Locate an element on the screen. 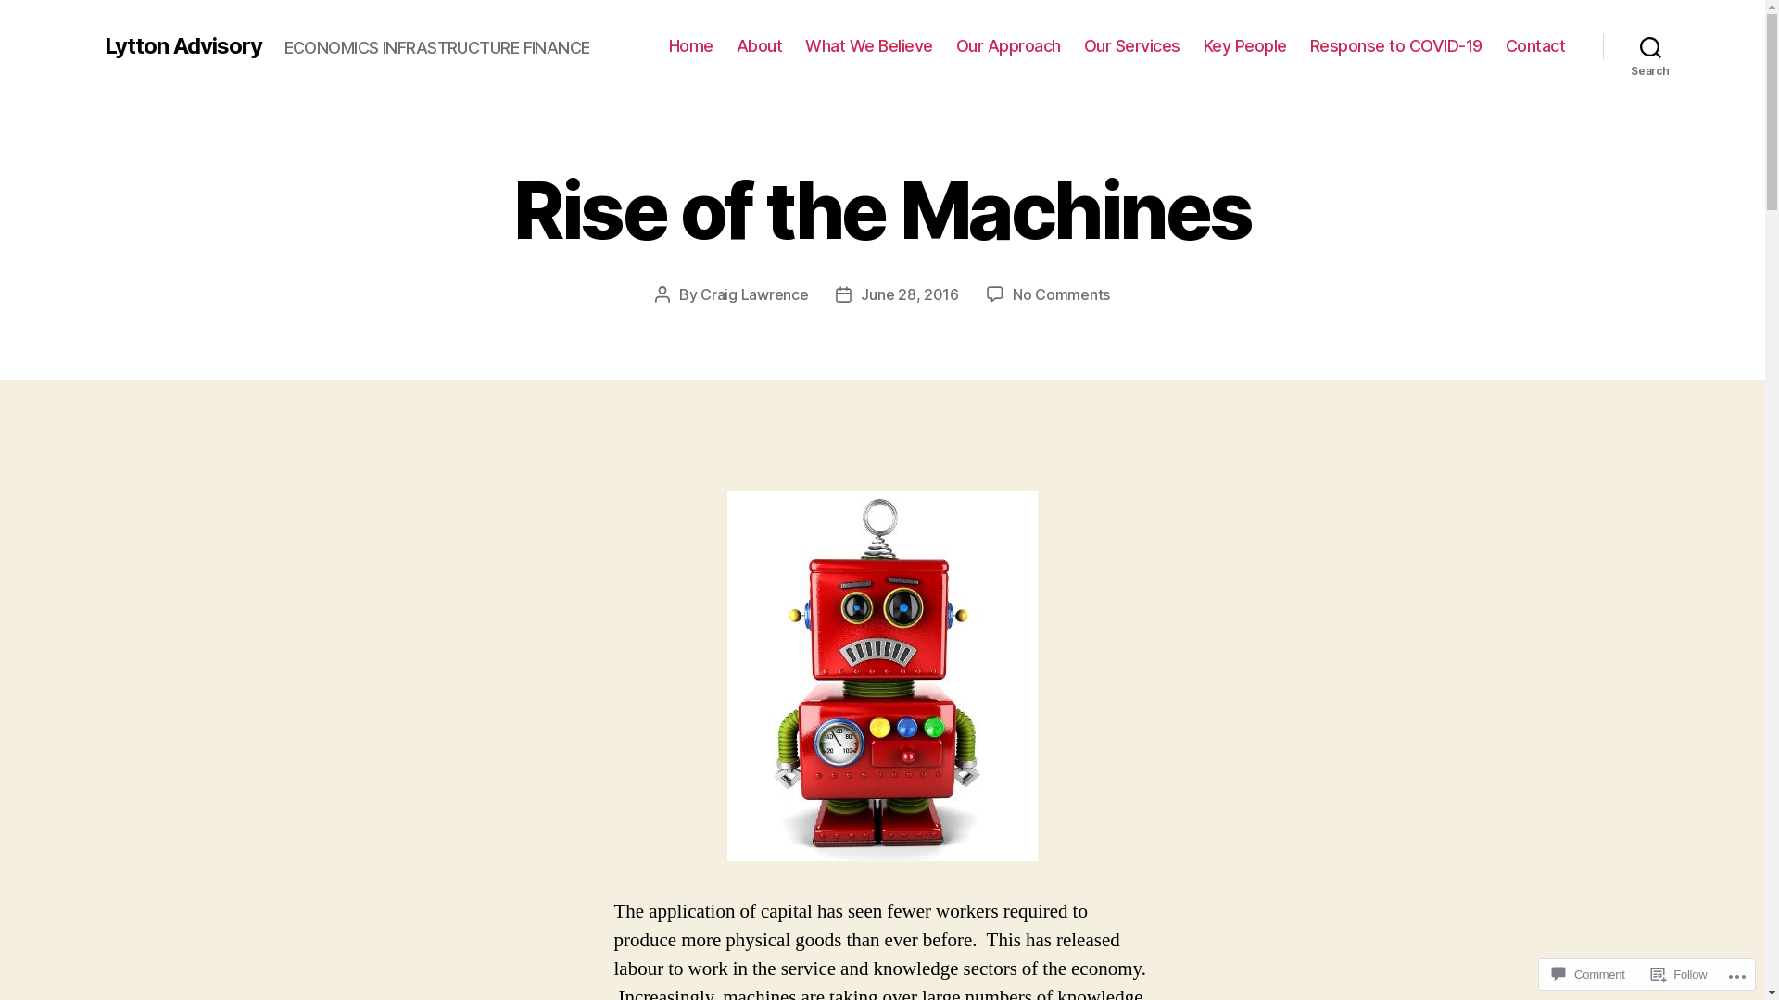 This screenshot has width=1779, height=1000. Our Services is located at coordinates (1132, 46).